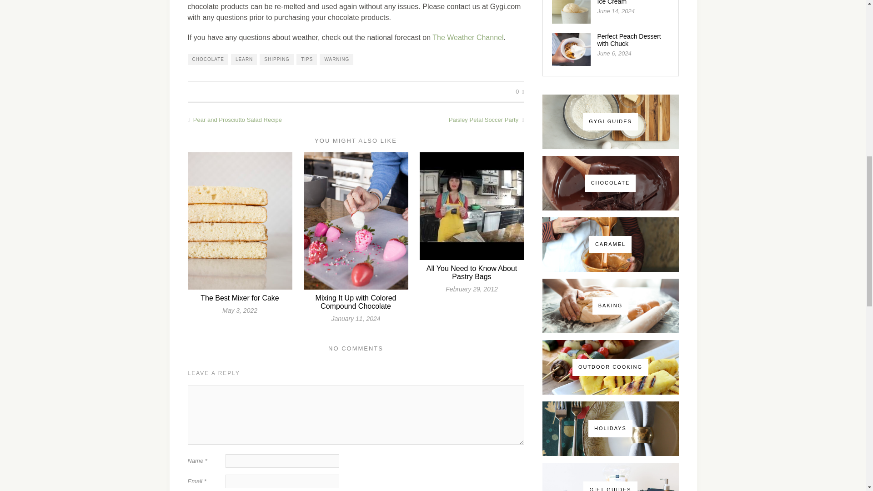 The width and height of the screenshot is (873, 491). What do you see at coordinates (276, 59) in the screenshot?
I see `SHIPPING` at bounding box center [276, 59].